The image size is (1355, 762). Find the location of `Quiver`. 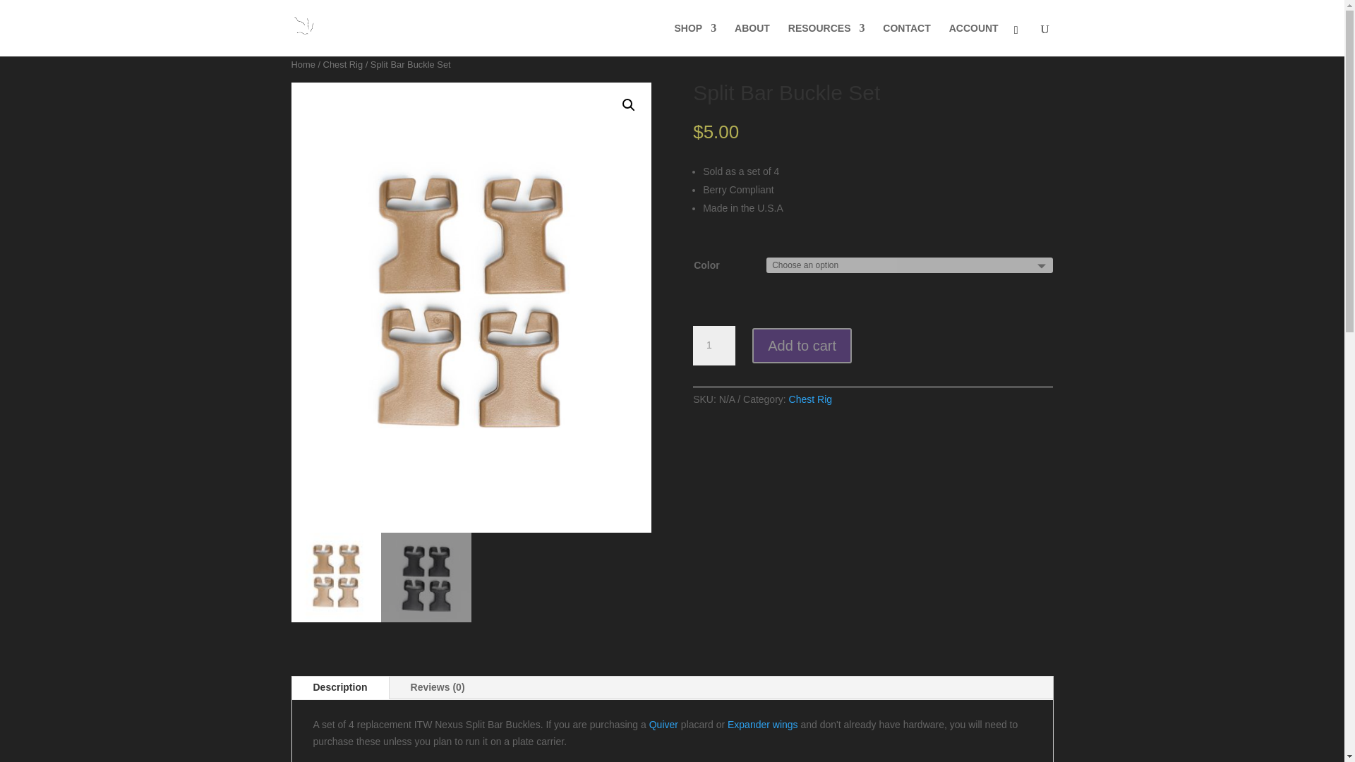

Quiver is located at coordinates (663, 724).